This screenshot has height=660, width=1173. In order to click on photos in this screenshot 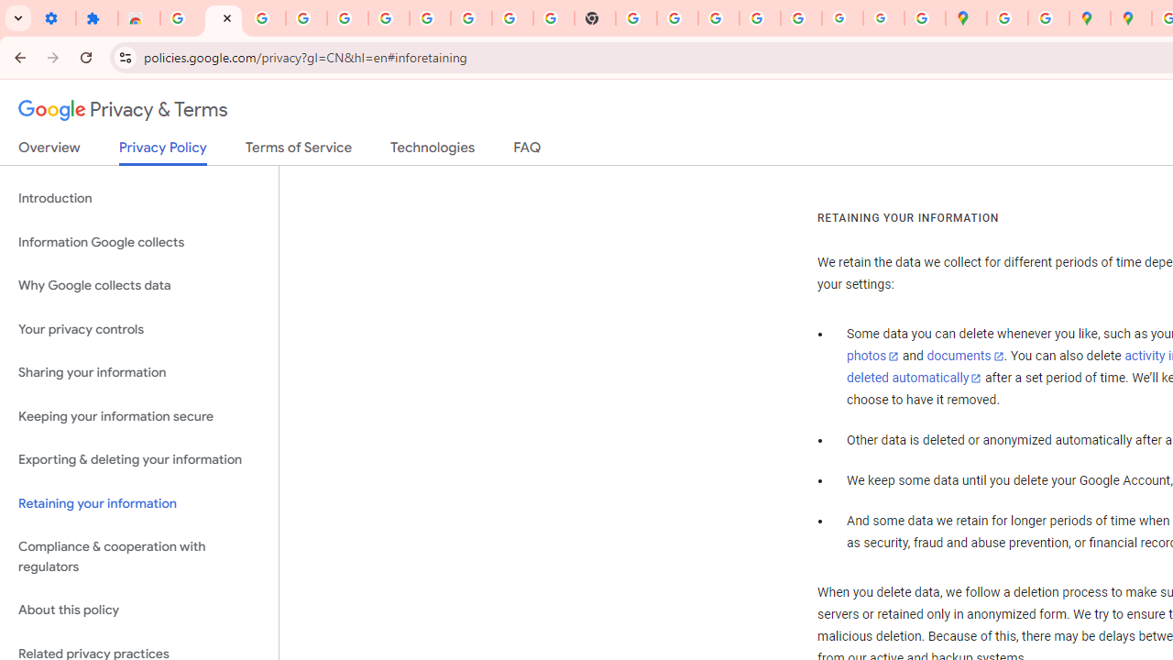, I will do `click(872, 357)`.